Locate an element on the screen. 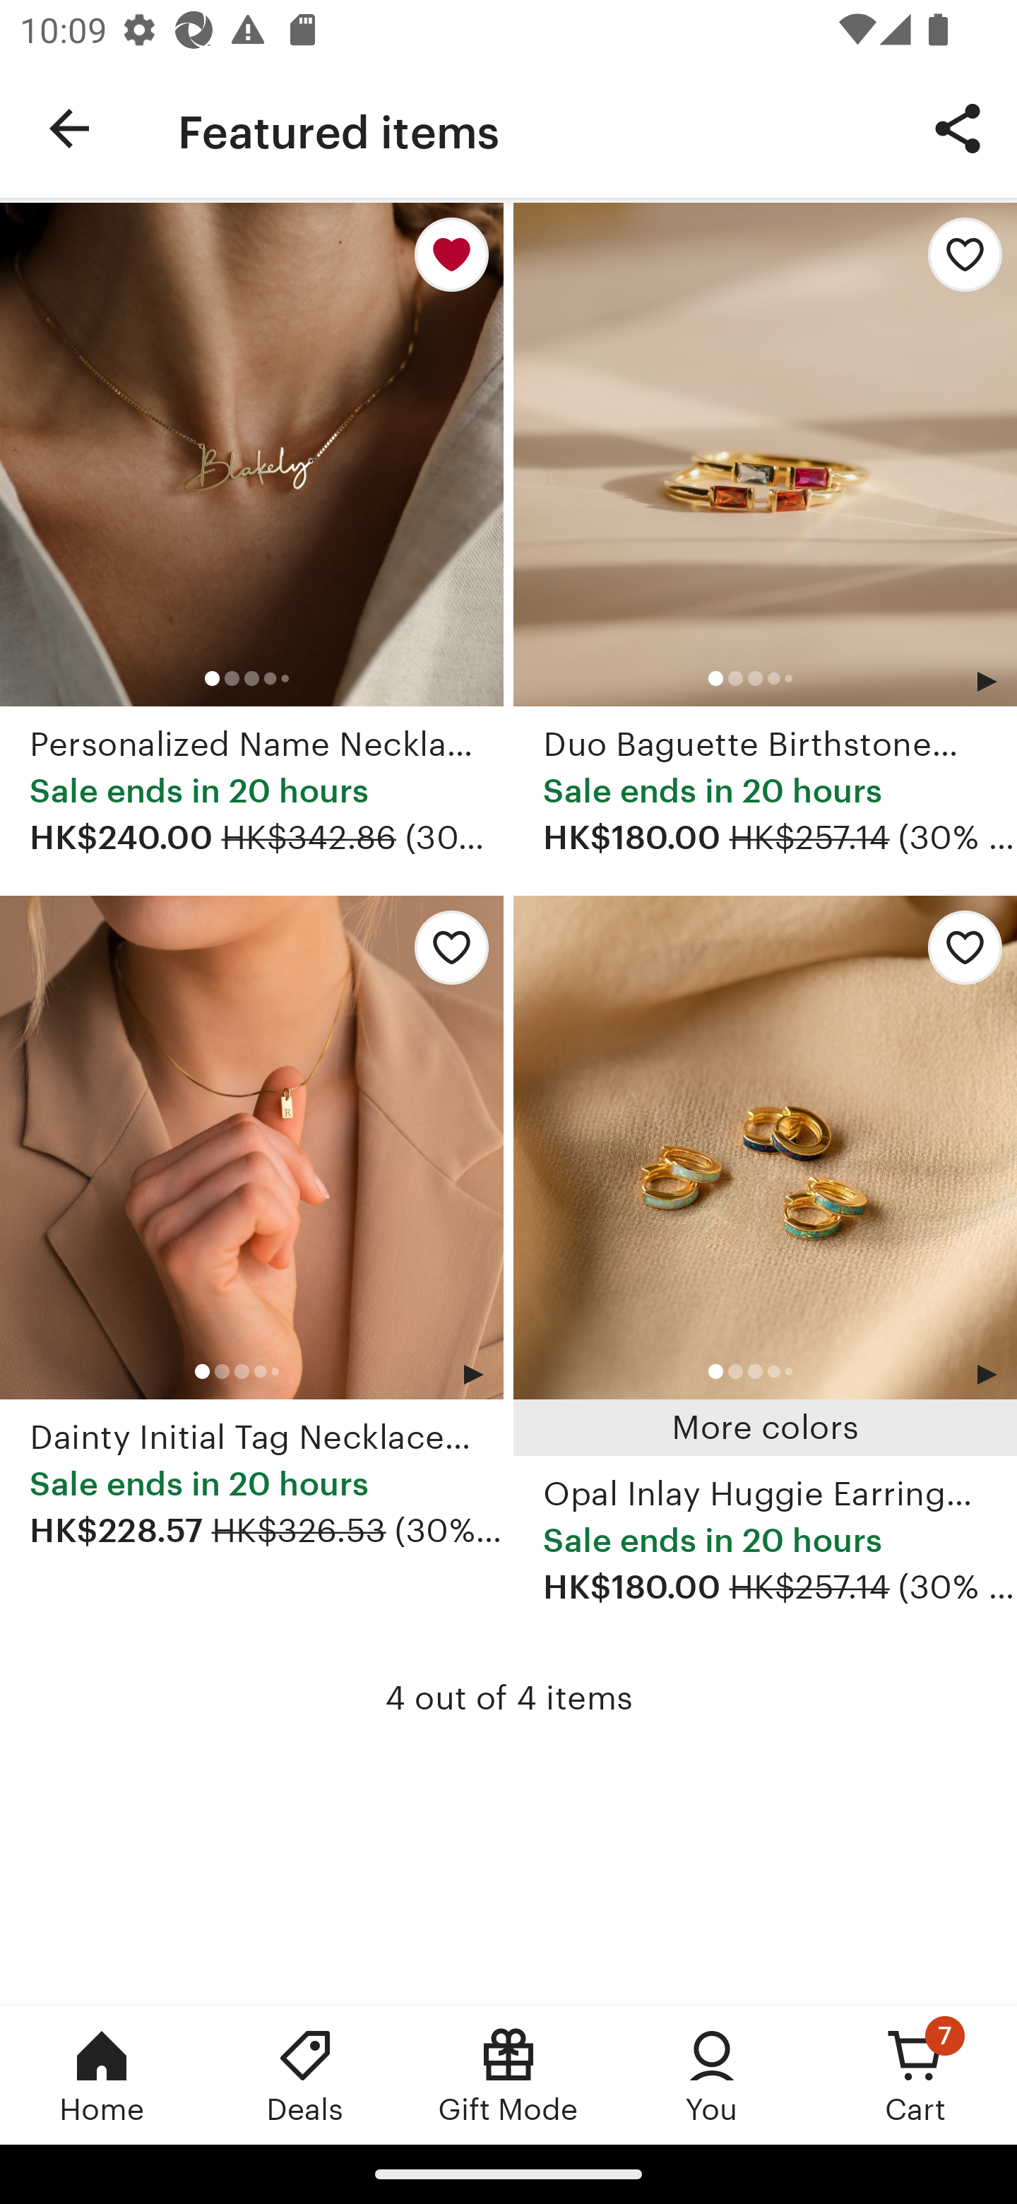 The image size is (1017, 2204). Gift Mode is located at coordinates (509, 2075).